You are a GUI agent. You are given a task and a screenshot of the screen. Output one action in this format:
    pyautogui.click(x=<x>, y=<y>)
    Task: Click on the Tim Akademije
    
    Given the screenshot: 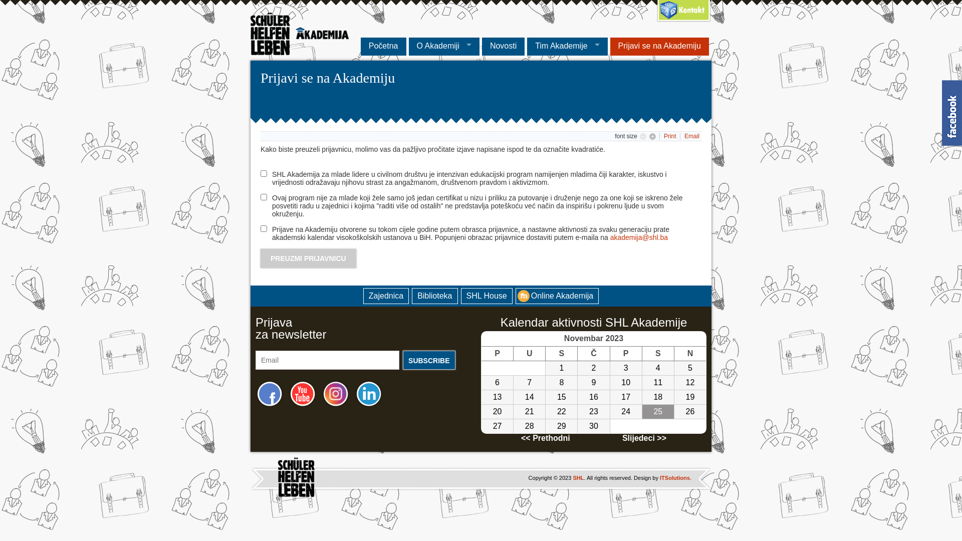 What is the action you would take?
    pyautogui.click(x=567, y=47)
    